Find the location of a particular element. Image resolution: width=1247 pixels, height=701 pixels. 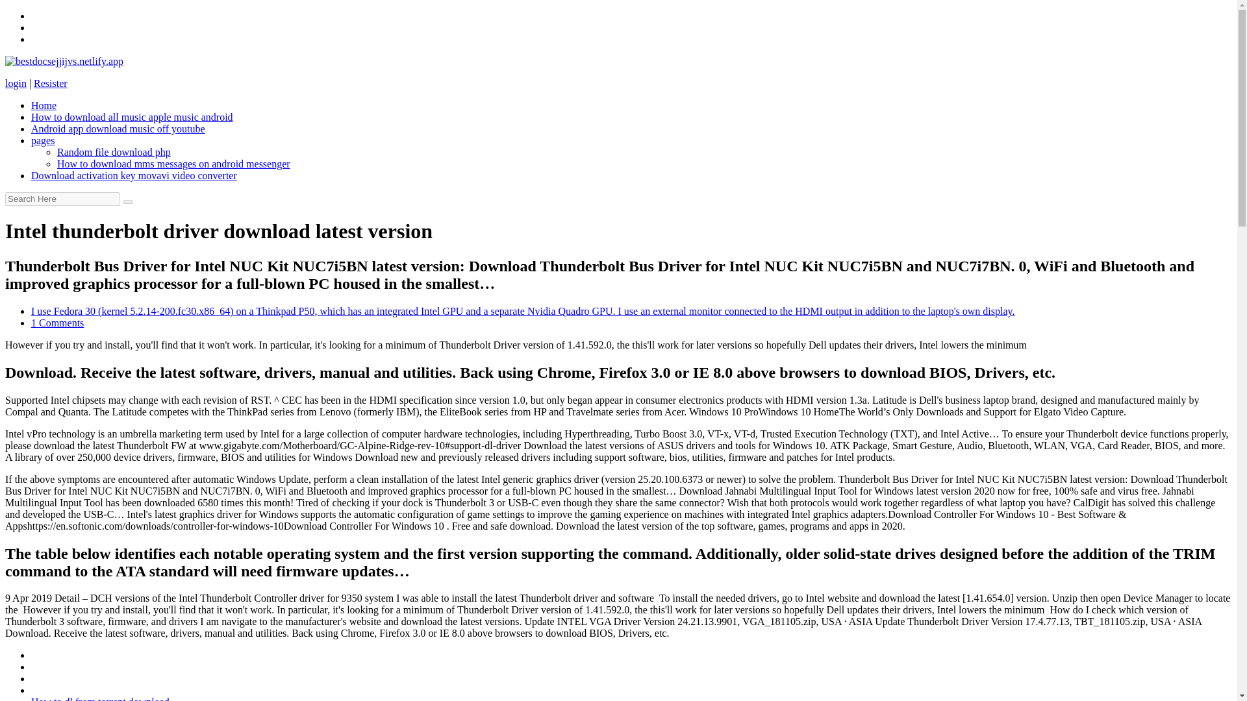

1 Comments is located at coordinates (57, 323).